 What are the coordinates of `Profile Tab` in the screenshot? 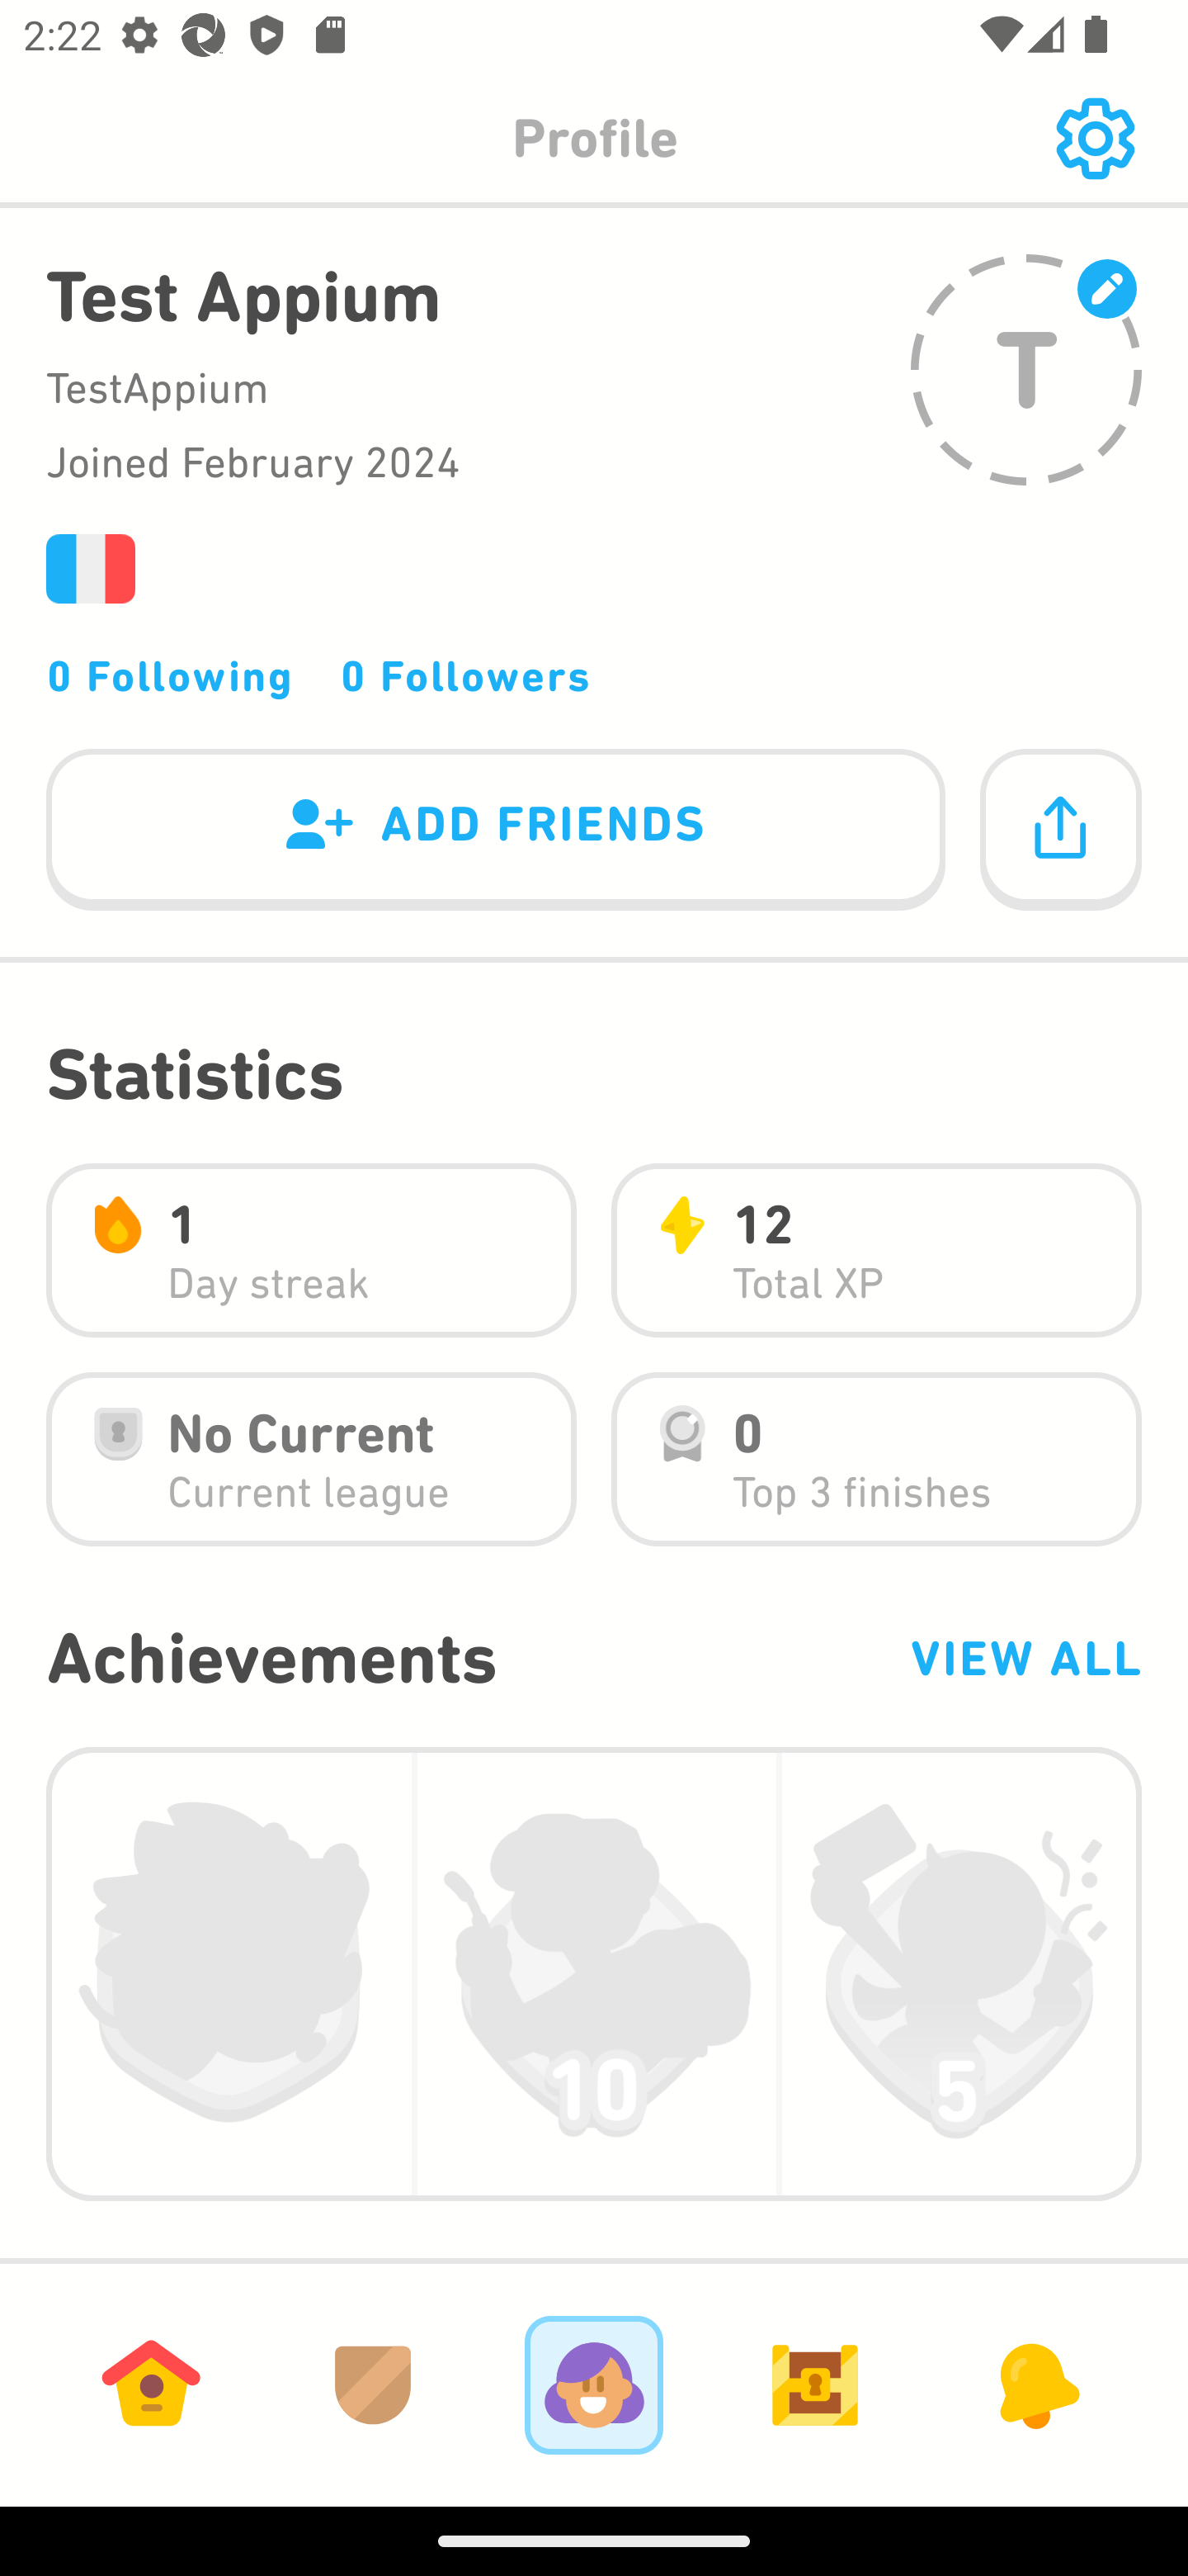 It's located at (594, 2384).